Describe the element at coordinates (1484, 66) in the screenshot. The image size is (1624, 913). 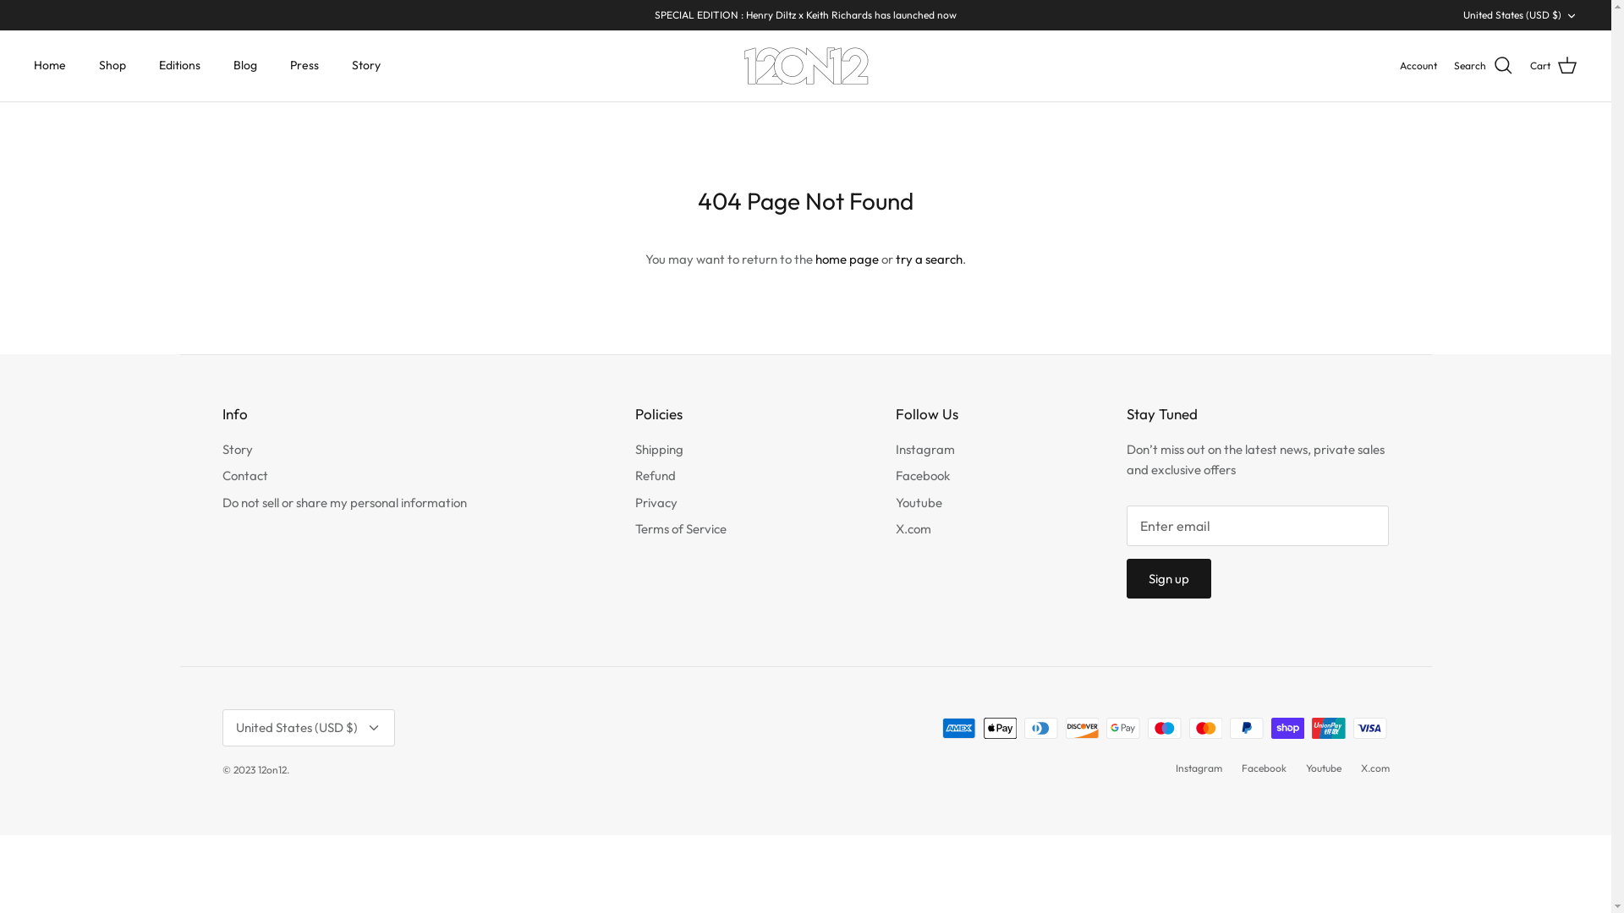
I see `Search` at that location.